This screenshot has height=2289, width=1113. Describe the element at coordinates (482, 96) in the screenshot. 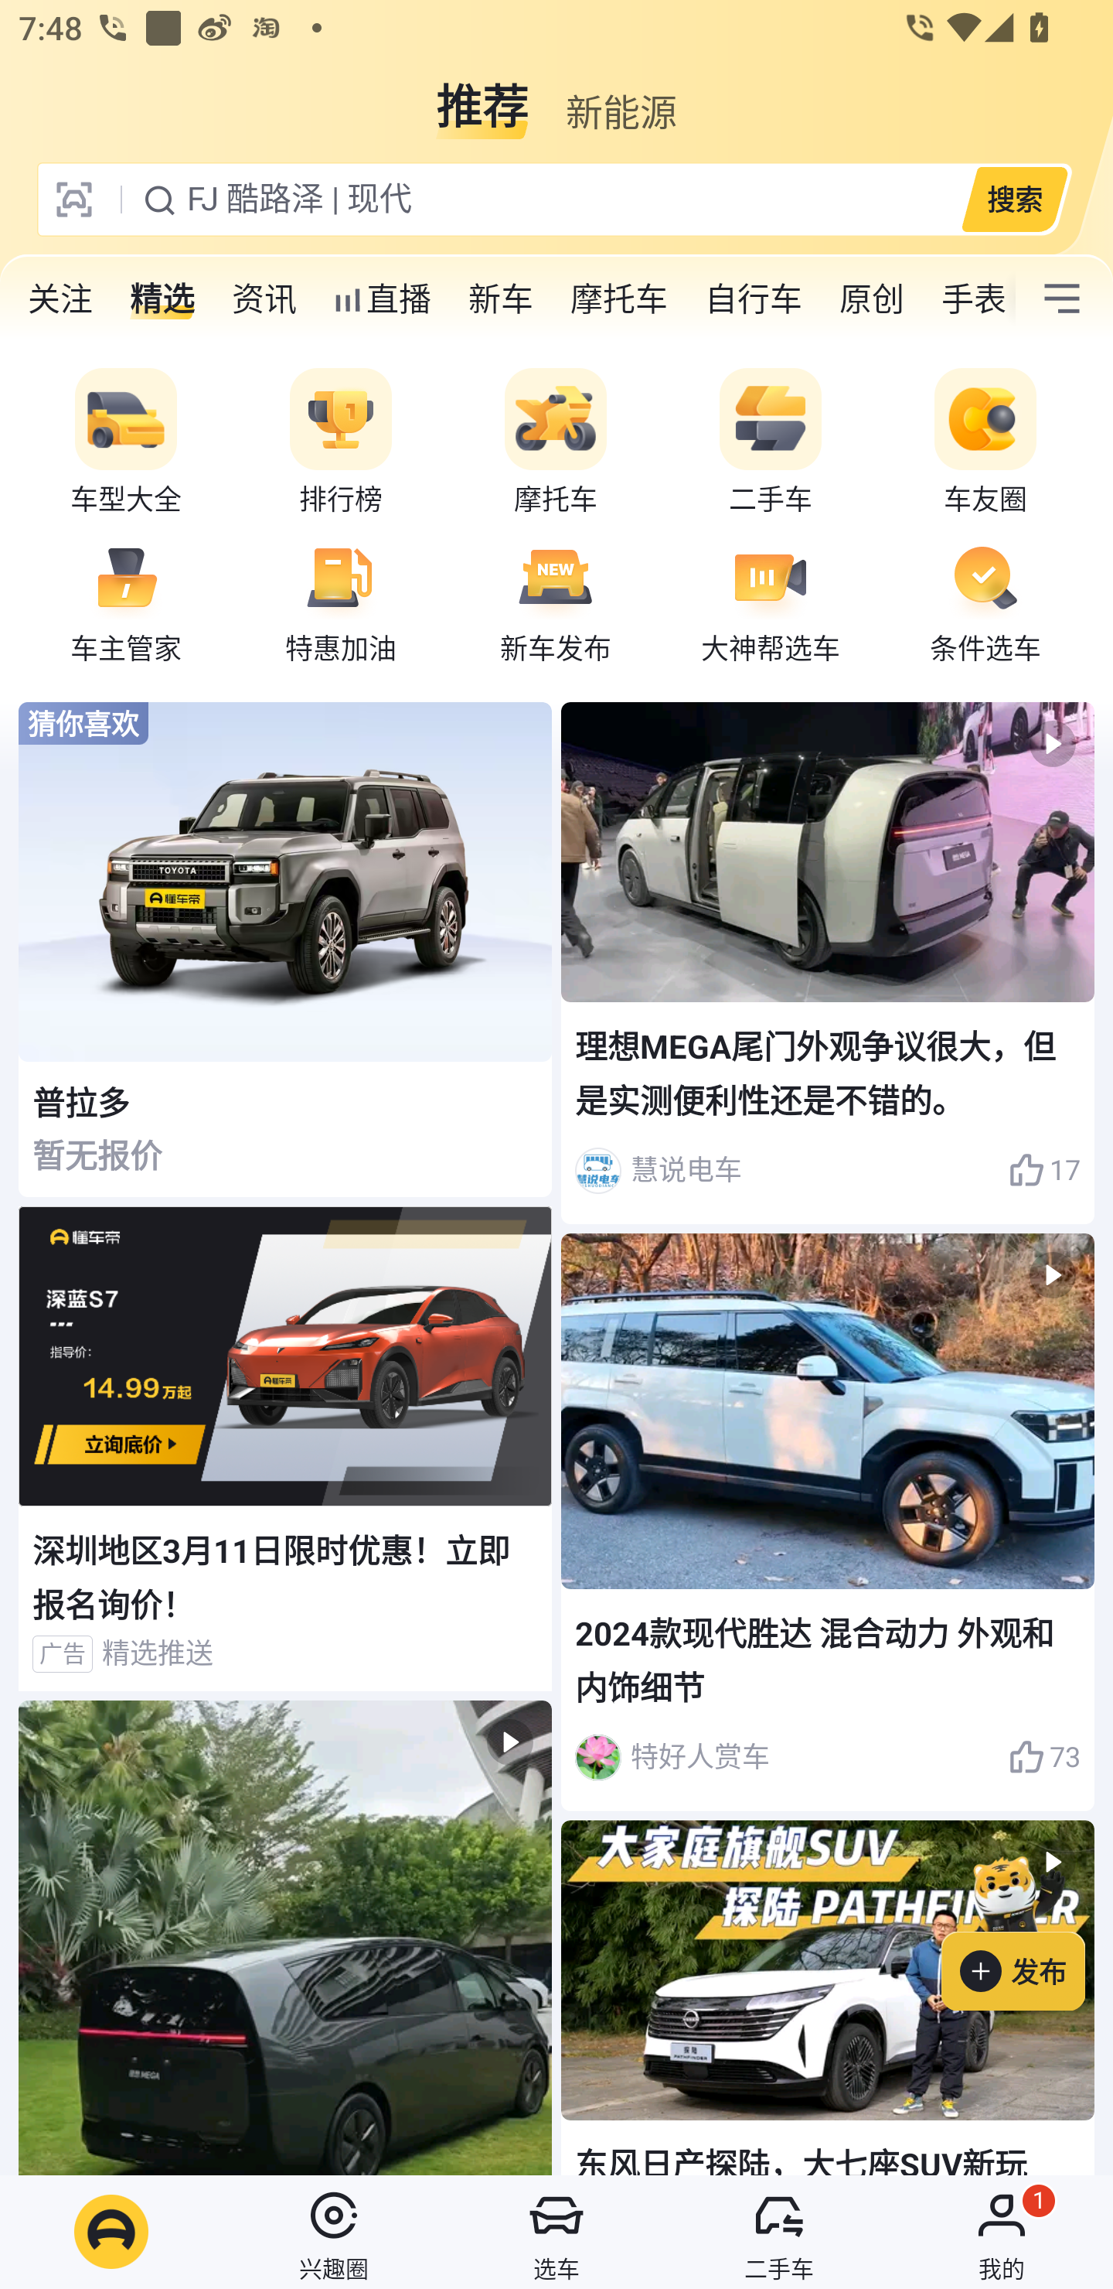

I see `推荐` at that location.